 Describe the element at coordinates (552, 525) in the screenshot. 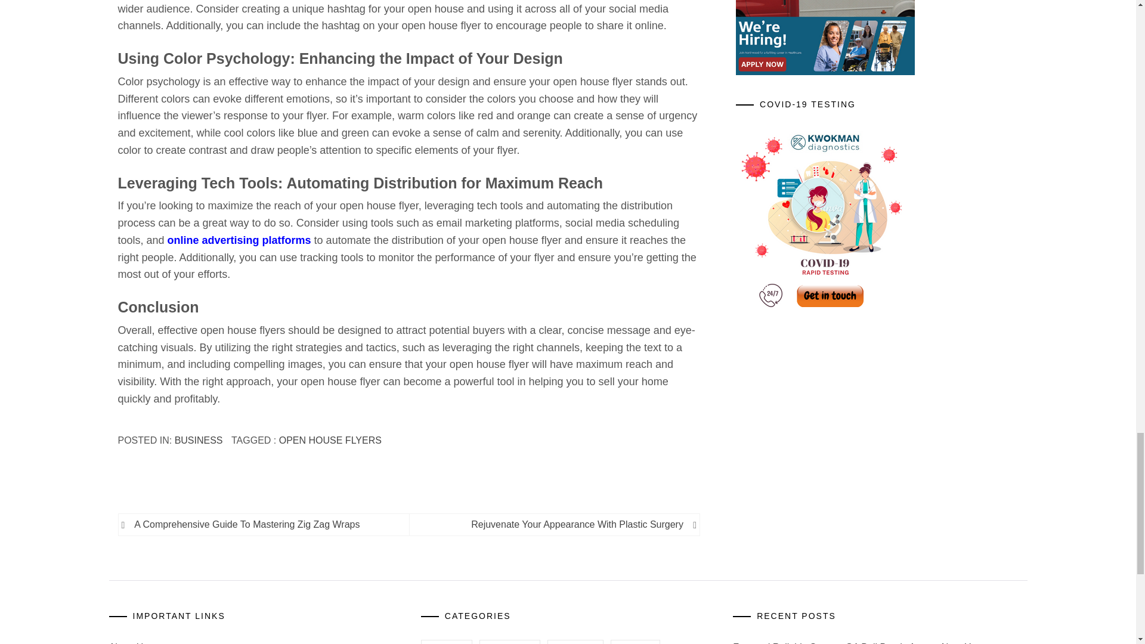

I see `Rejuvenate Your Appearance With Plastic Surgery` at that location.